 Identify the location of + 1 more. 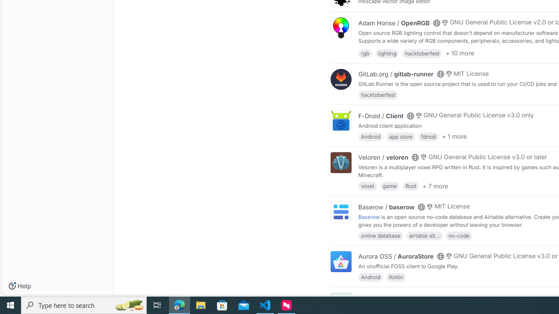
(454, 137).